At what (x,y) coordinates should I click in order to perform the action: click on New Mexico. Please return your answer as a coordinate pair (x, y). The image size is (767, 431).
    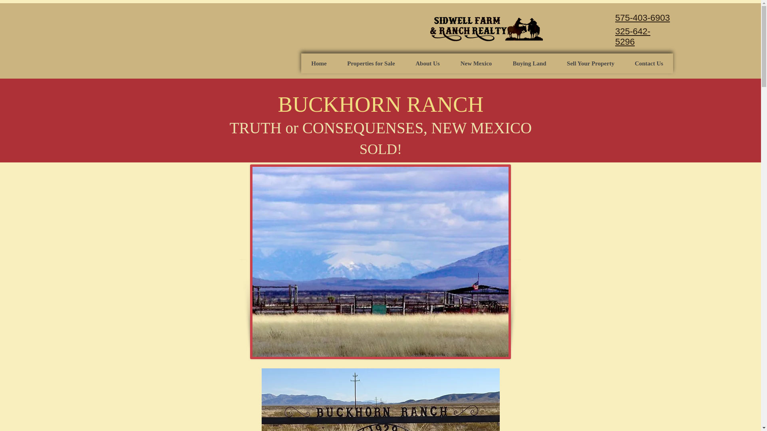
    Looking at the image, I should click on (476, 63).